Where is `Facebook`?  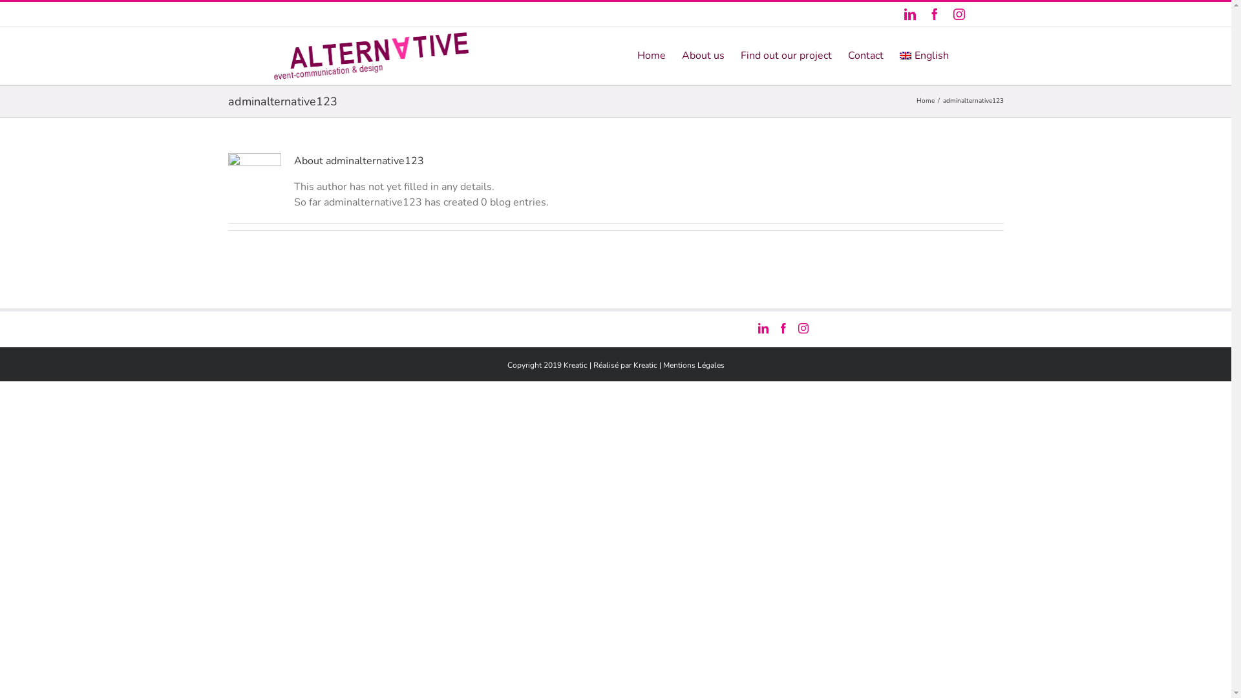
Facebook is located at coordinates (934, 14).